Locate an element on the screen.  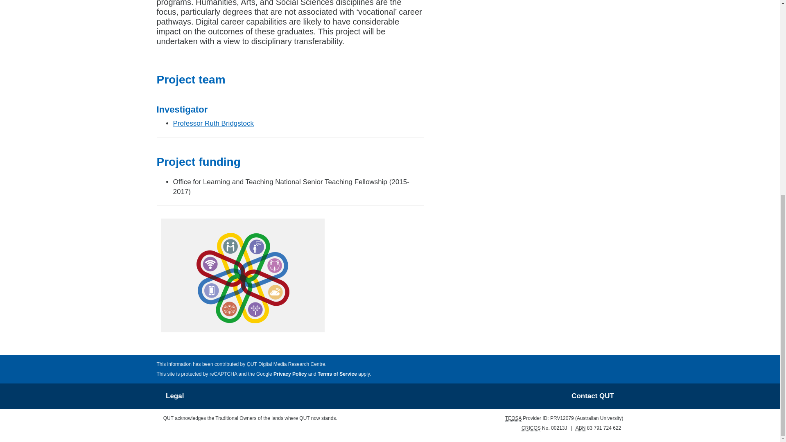
Terms of Service is located at coordinates (337, 374).